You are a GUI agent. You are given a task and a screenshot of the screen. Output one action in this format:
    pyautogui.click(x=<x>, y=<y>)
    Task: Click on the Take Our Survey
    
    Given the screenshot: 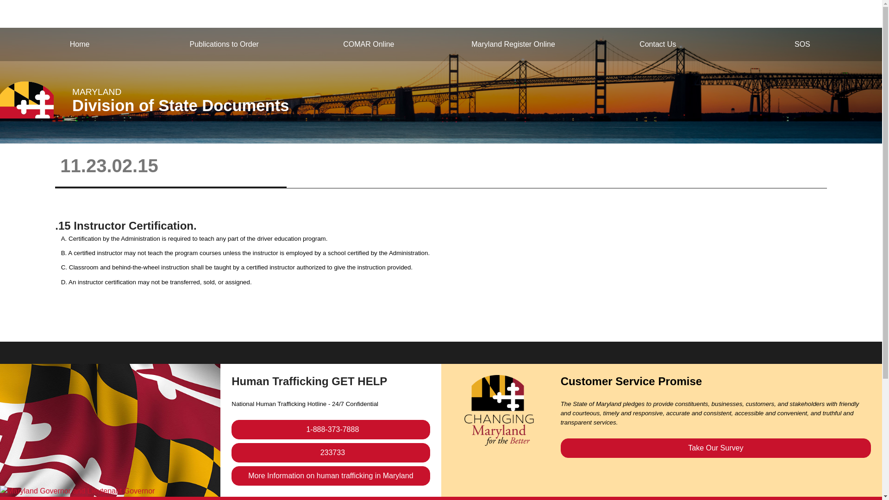 What is the action you would take?
    pyautogui.click(x=716, y=448)
    